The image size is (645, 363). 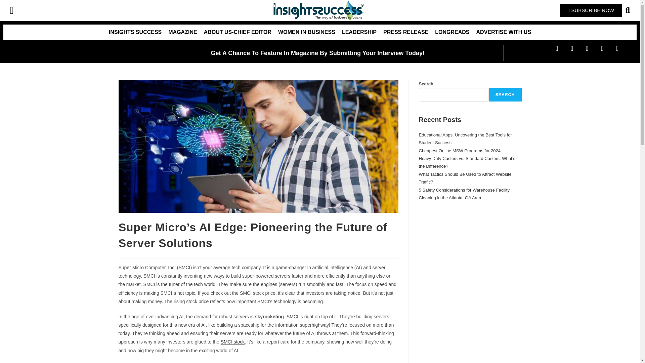 What do you see at coordinates (460, 151) in the screenshot?
I see `Cheapest Online MSW Programs for 2024` at bounding box center [460, 151].